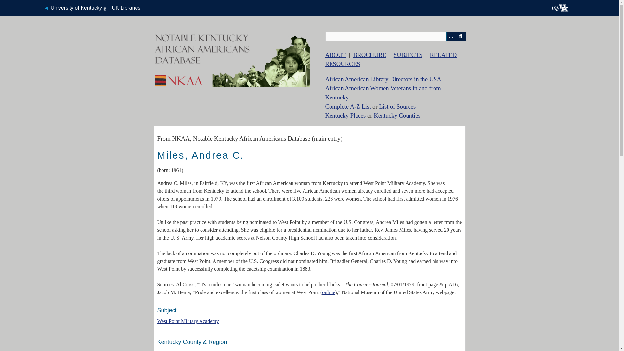 The height and width of the screenshot is (351, 624). I want to click on online, so click(328, 292).